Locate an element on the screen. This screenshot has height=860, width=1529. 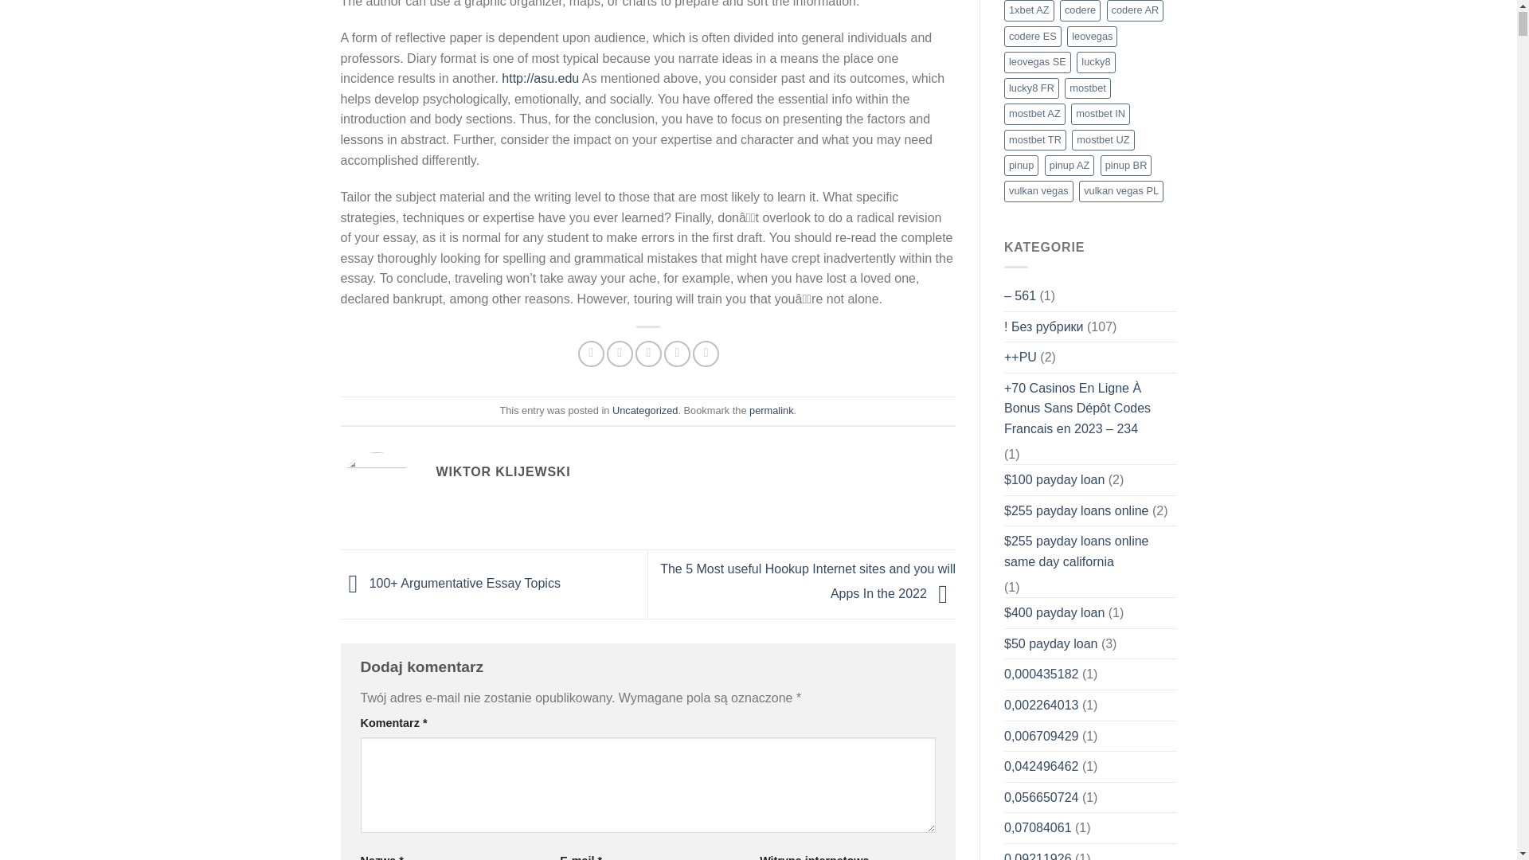
Pin on Pinterest is located at coordinates (677, 354).